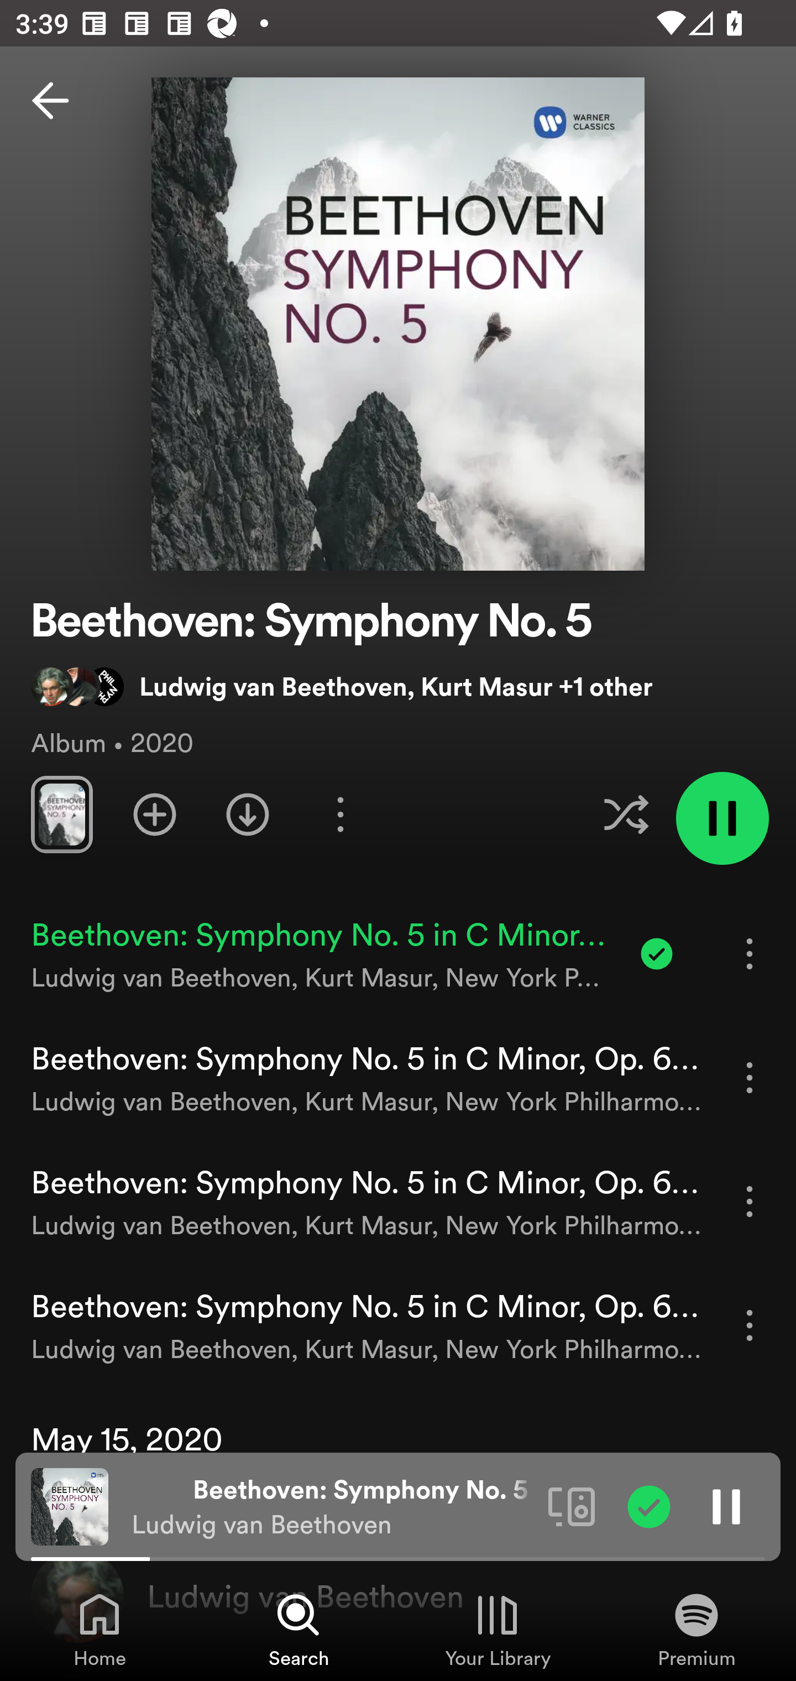  What do you see at coordinates (99, 1629) in the screenshot?
I see `Home, Tab 1 of 4 Home Home` at bounding box center [99, 1629].